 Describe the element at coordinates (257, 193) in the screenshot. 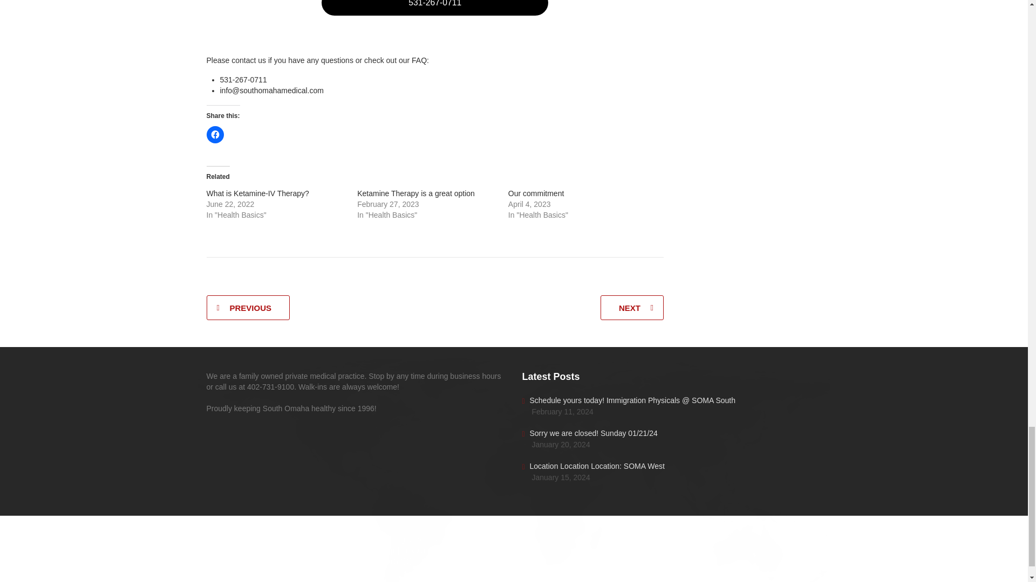

I see `What is Ketamine-IV Therapy?` at that location.